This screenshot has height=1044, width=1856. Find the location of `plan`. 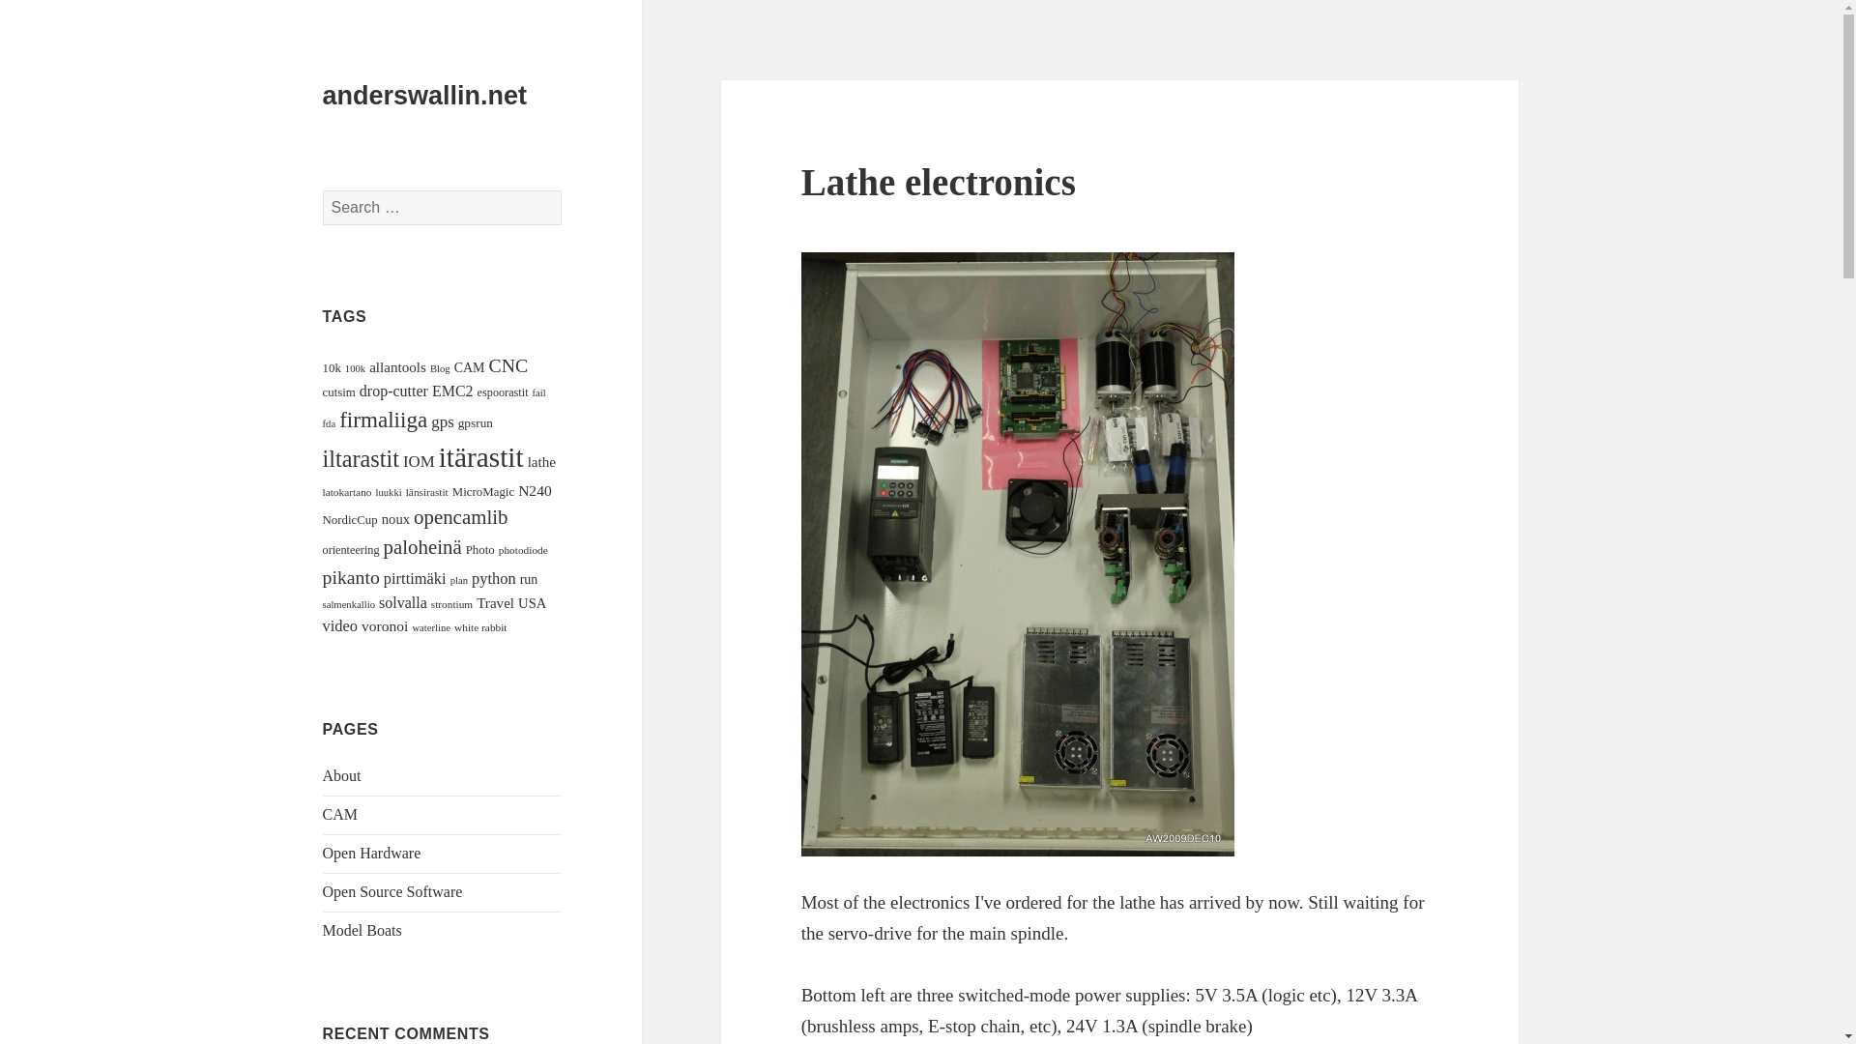

plan is located at coordinates (458, 580).